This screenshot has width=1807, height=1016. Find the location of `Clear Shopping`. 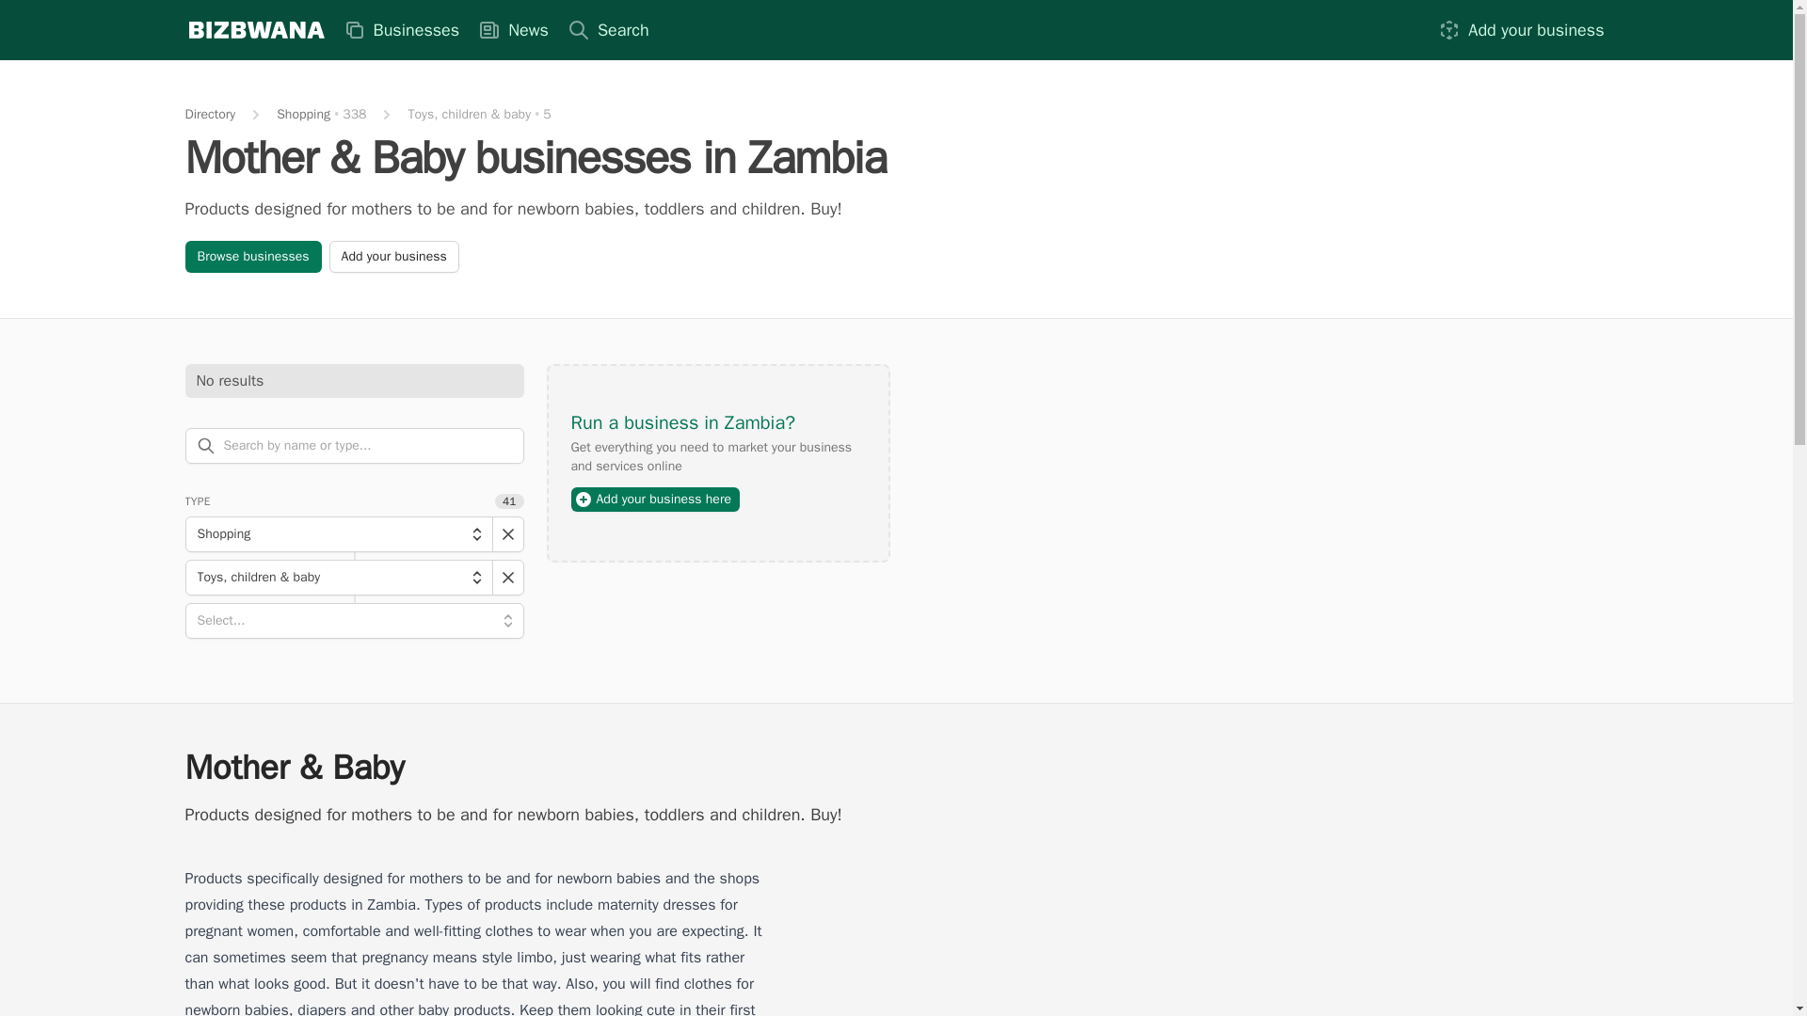

Clear Shopping is located at coordinates (507, 534).